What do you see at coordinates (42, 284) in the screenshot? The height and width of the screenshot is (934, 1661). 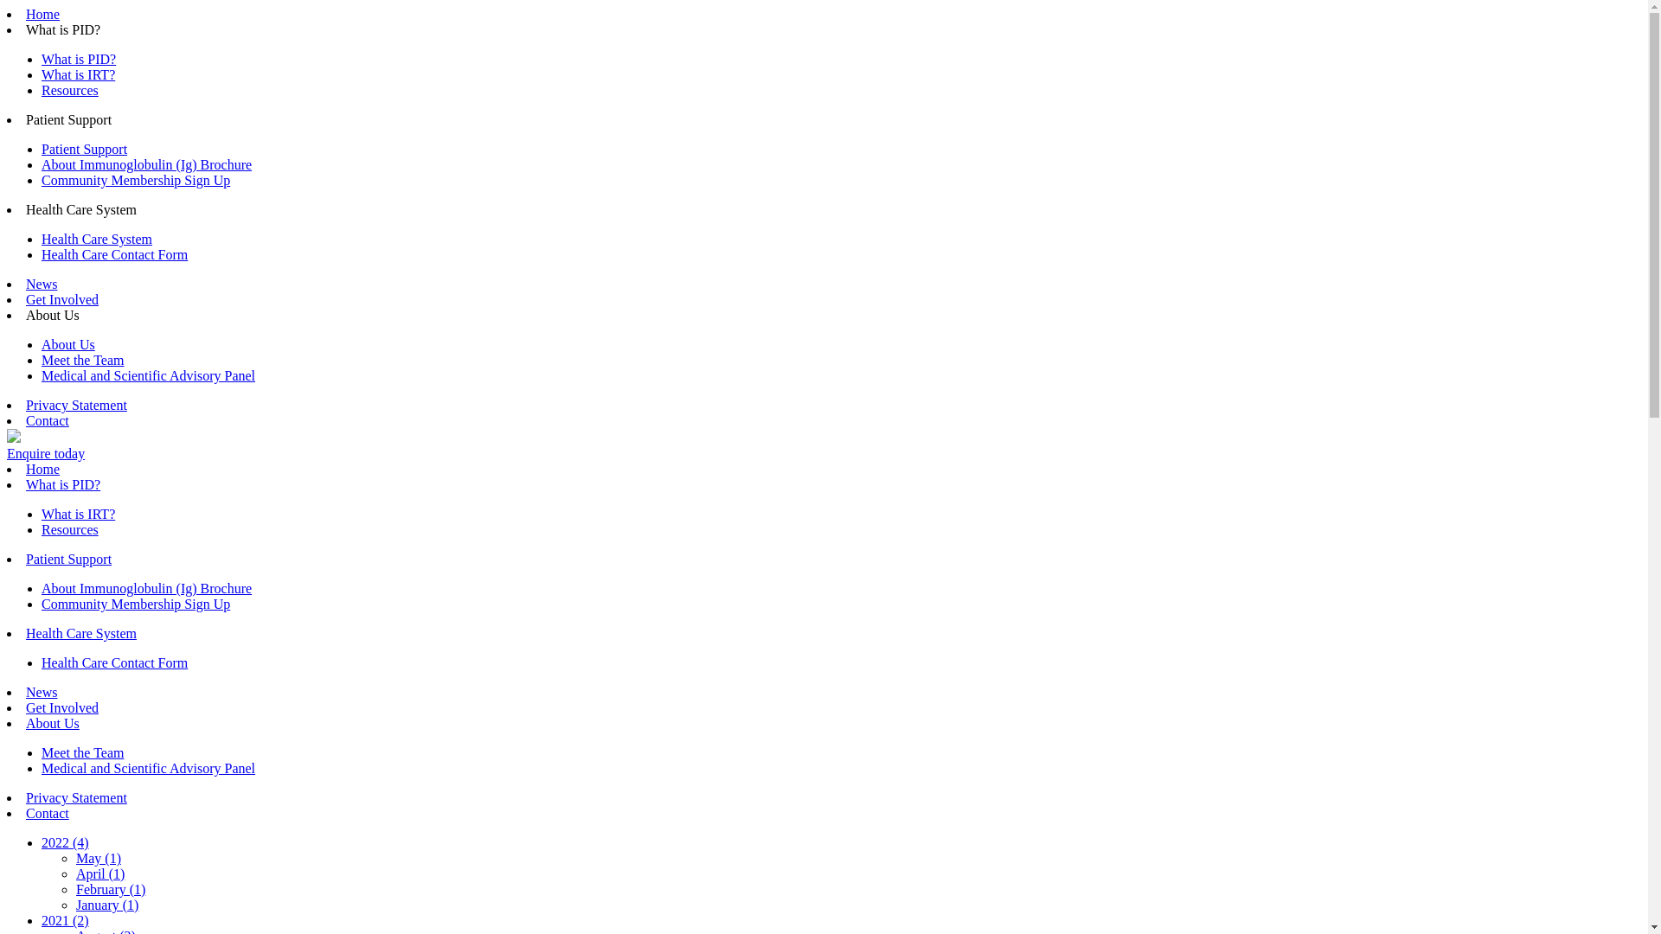 I see `News` at bounding box center [42, 284].